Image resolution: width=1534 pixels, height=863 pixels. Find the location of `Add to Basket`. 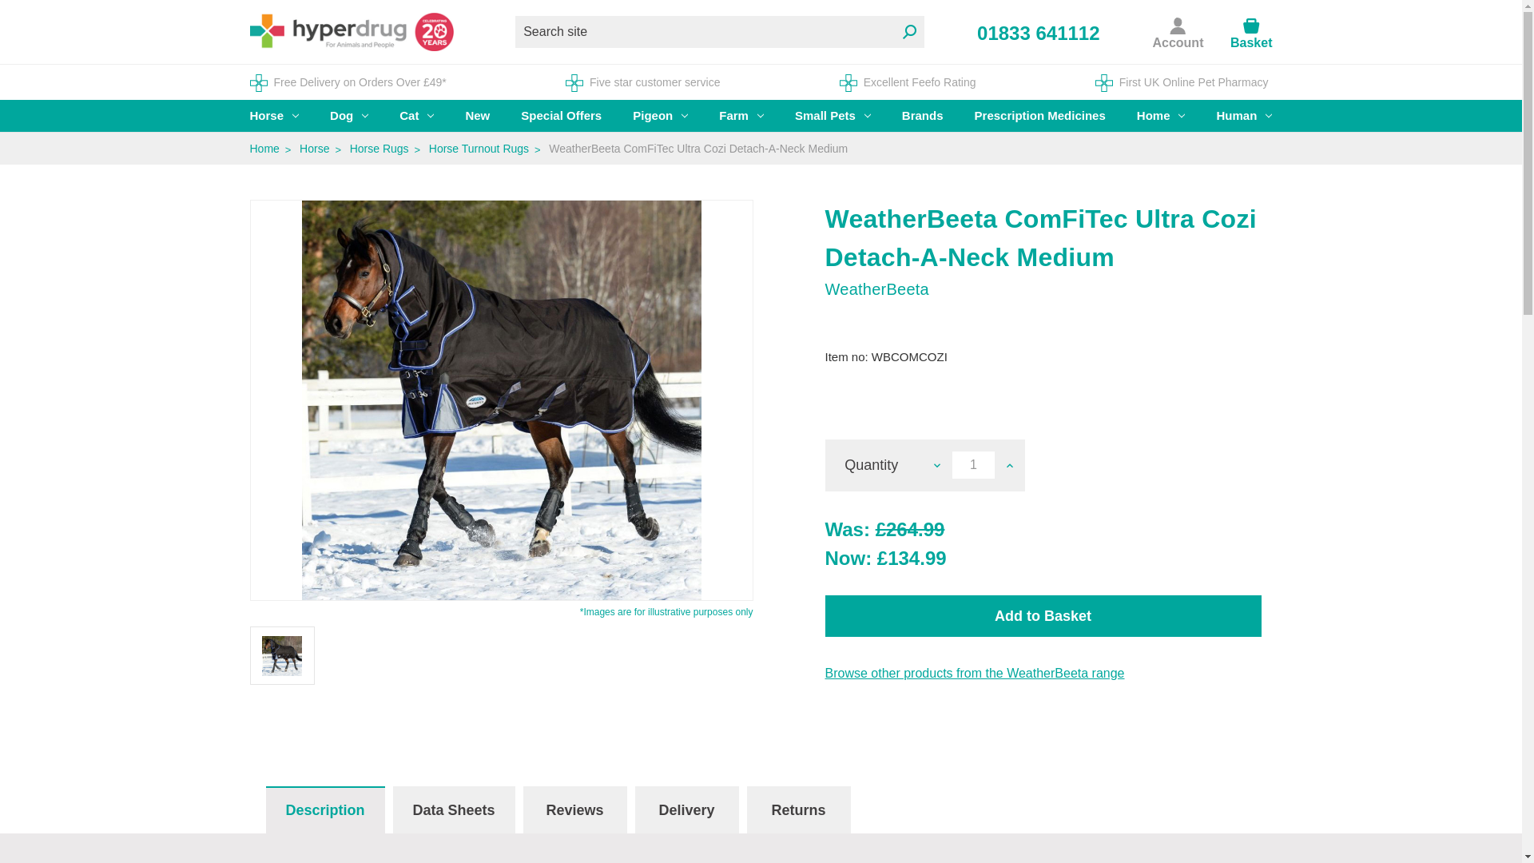

Add to Basket is located at coordinates (1043, 616).